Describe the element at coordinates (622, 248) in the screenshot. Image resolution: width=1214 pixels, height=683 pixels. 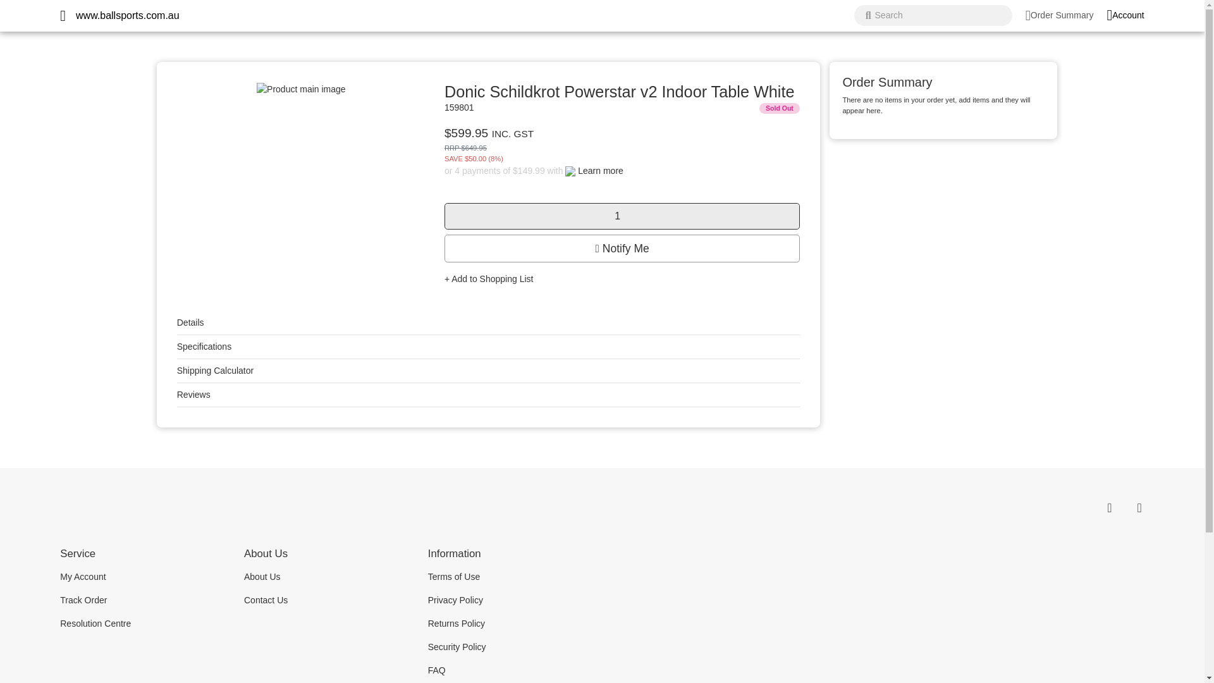
I see `Notify Me` at that location.